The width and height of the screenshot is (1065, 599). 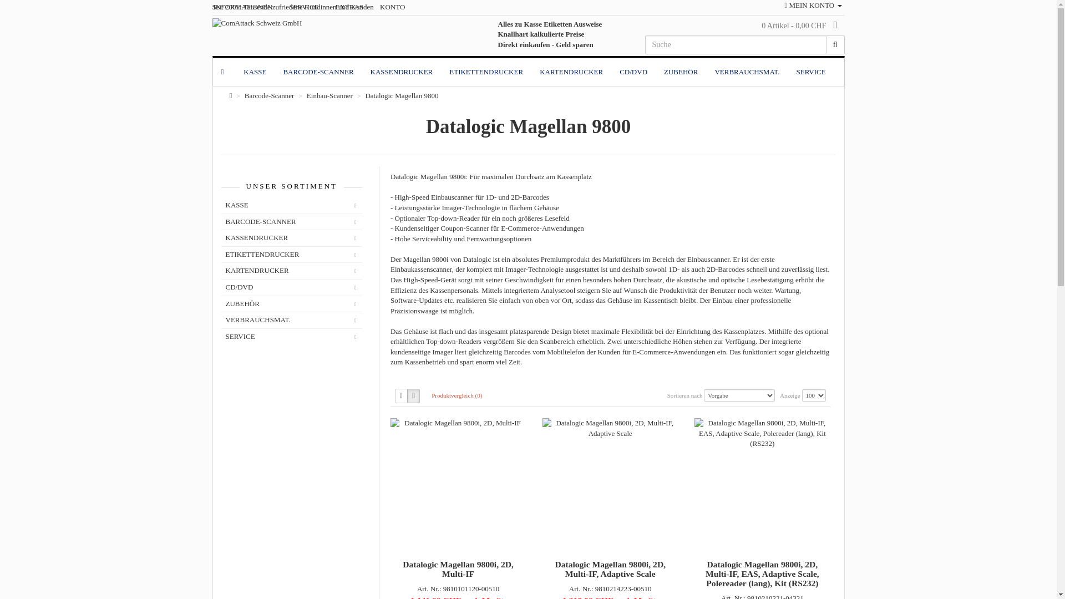 I want to click on Alles zu Kasse Etiketten Ausweise, so click(x=550, y=24).